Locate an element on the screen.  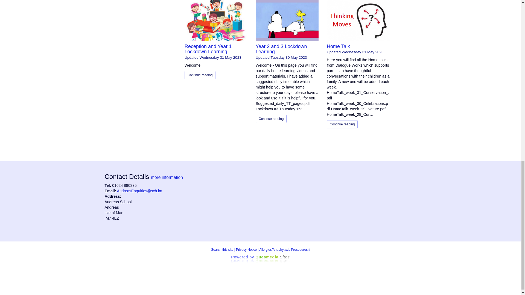
Continue reading is located at coordinates (342, 124).